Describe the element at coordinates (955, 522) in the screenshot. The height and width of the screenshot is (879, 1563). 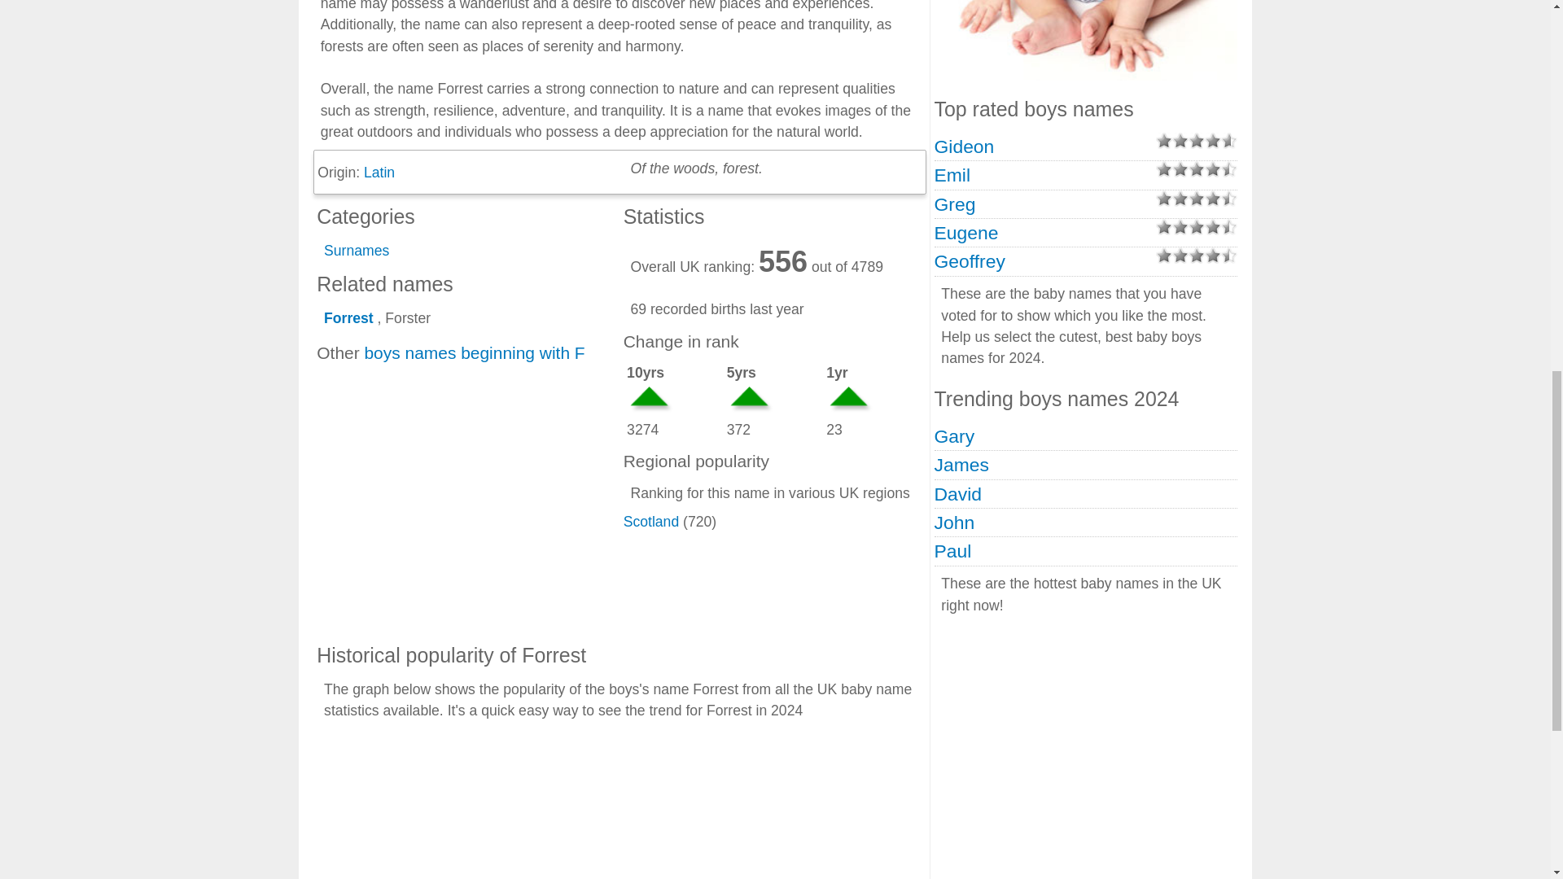
I see `John` at that location.